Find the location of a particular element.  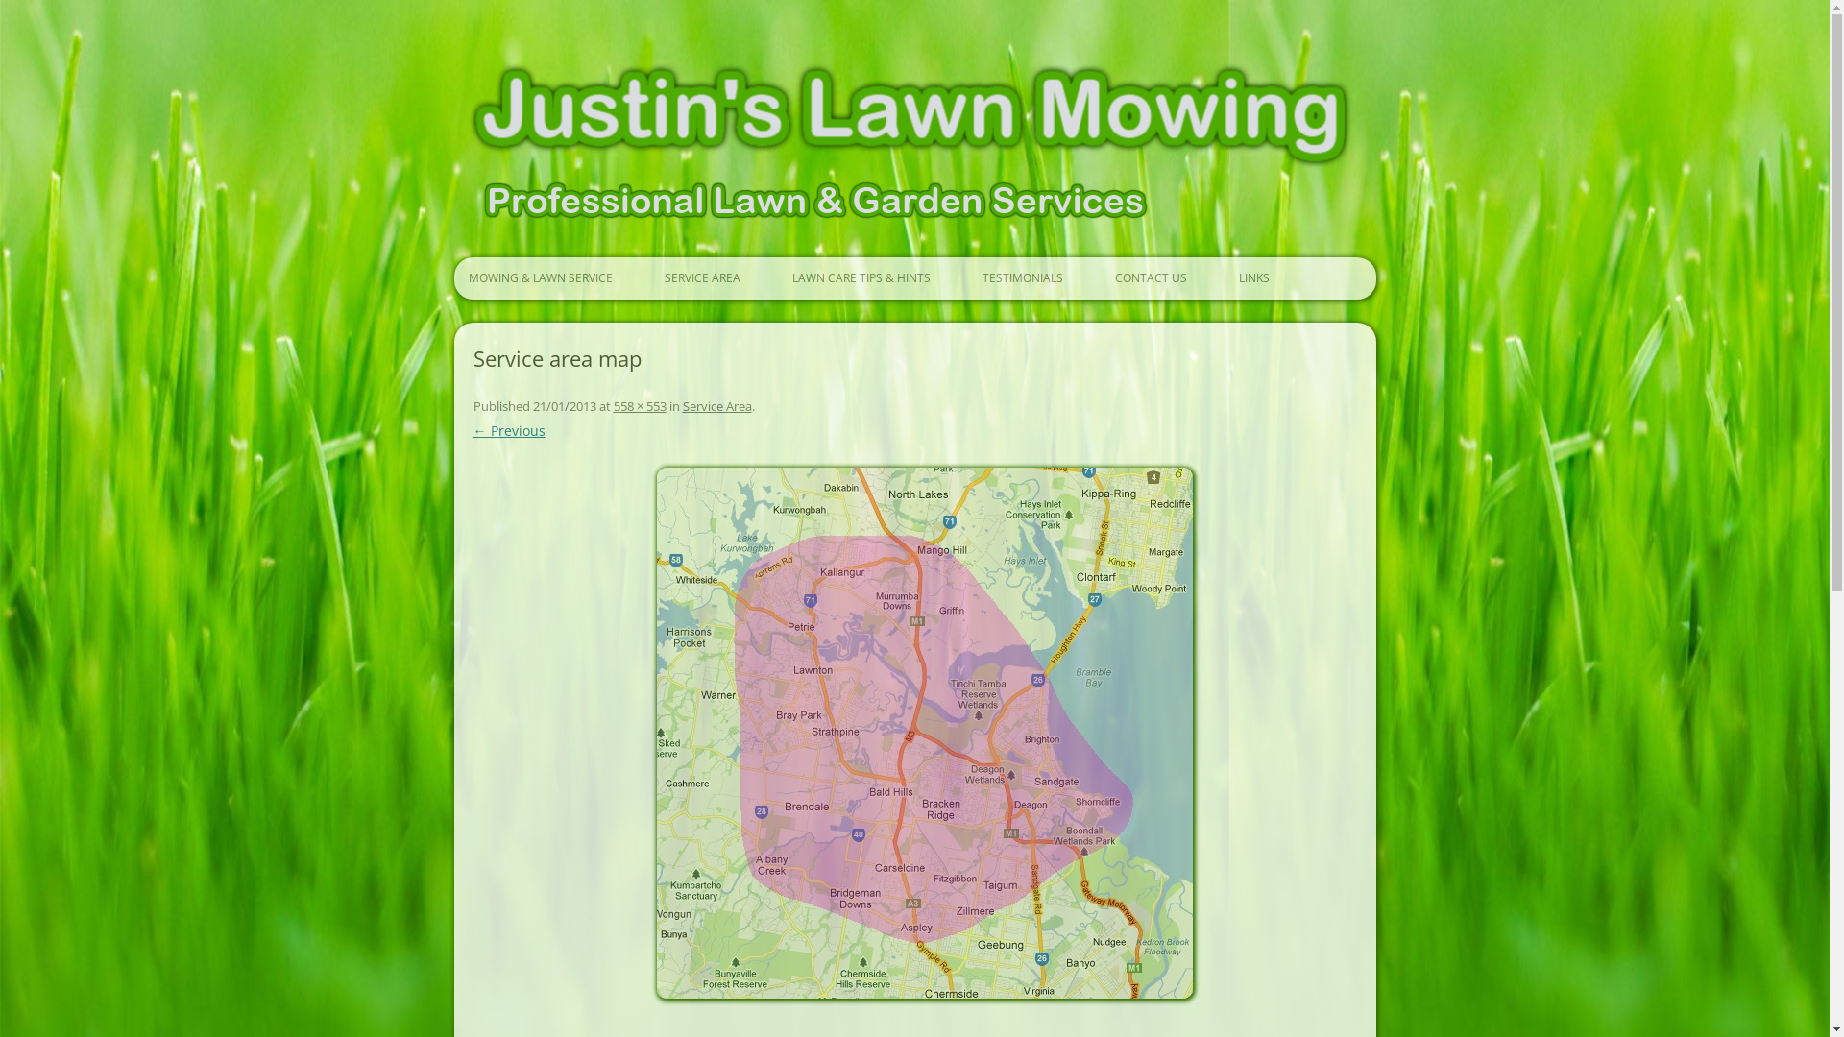

Justin's Lawn Mowing is located at coordinates (589, 92).